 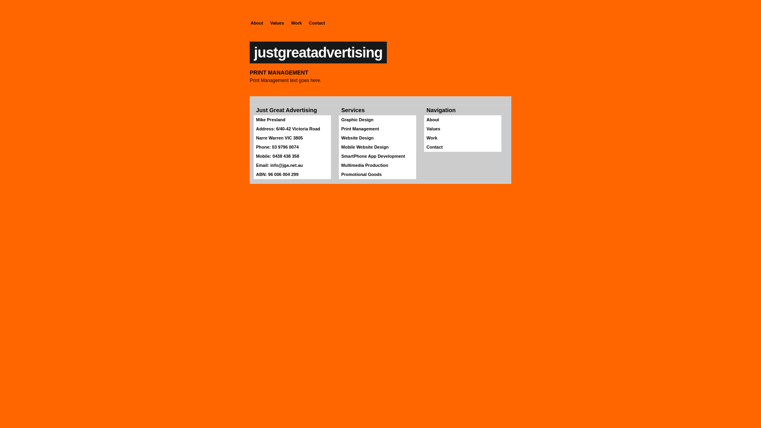 I want to click on Multimedia Production, so click(x=377, y=166).